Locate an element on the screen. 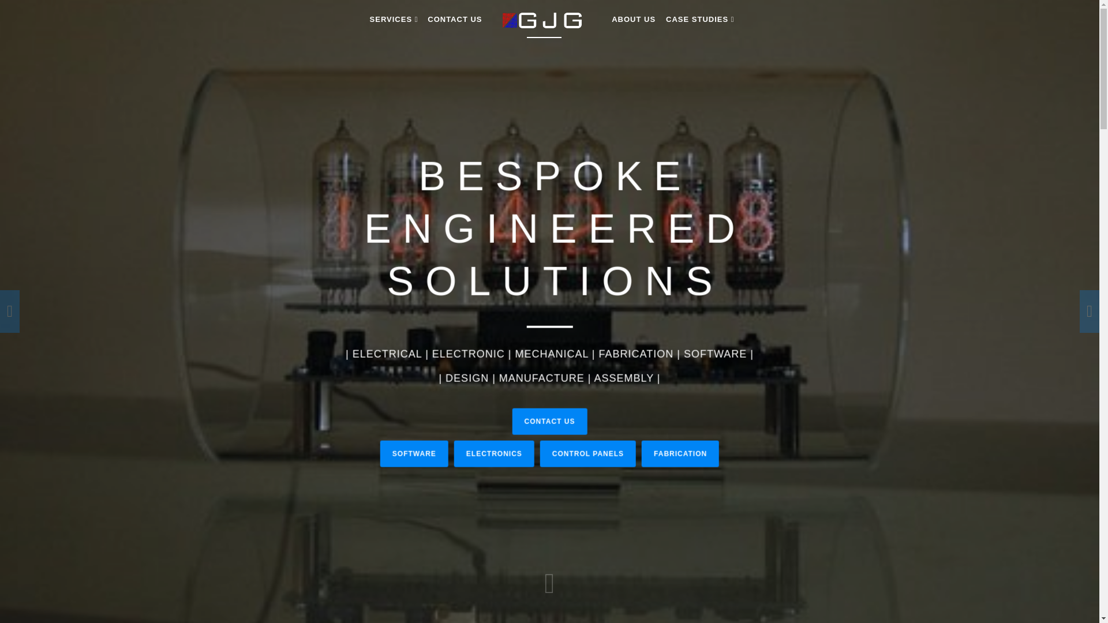 Image resolution: width=1108 pixels, height=623 pixels. SERVICES is located at coordinates (393, 19).